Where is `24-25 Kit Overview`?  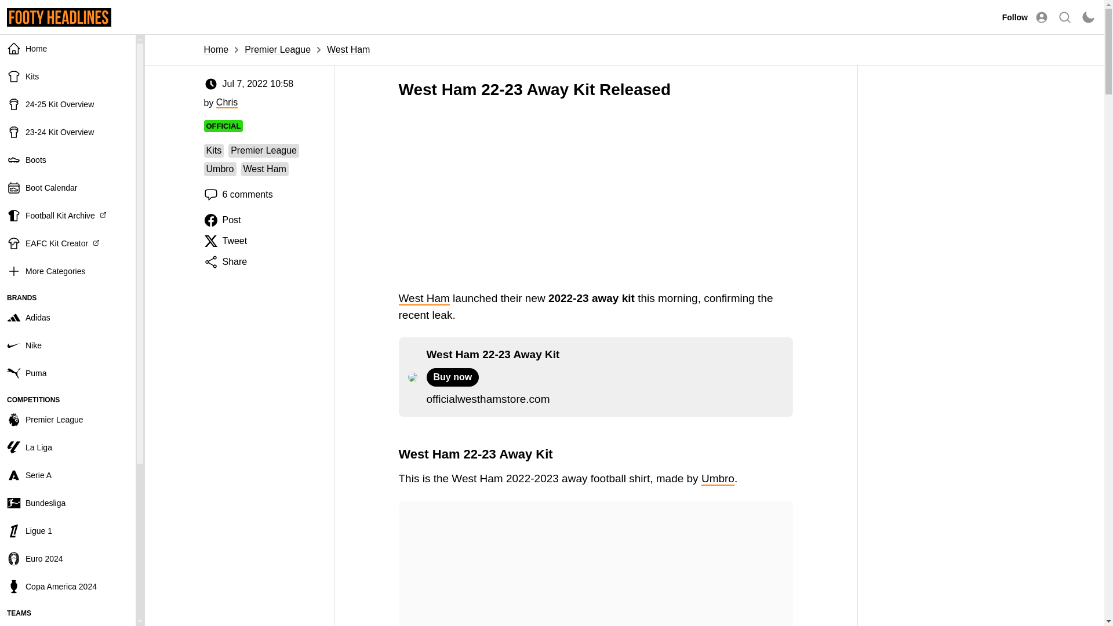 24-25 Kit Overview is located at coordinates (68, 104).